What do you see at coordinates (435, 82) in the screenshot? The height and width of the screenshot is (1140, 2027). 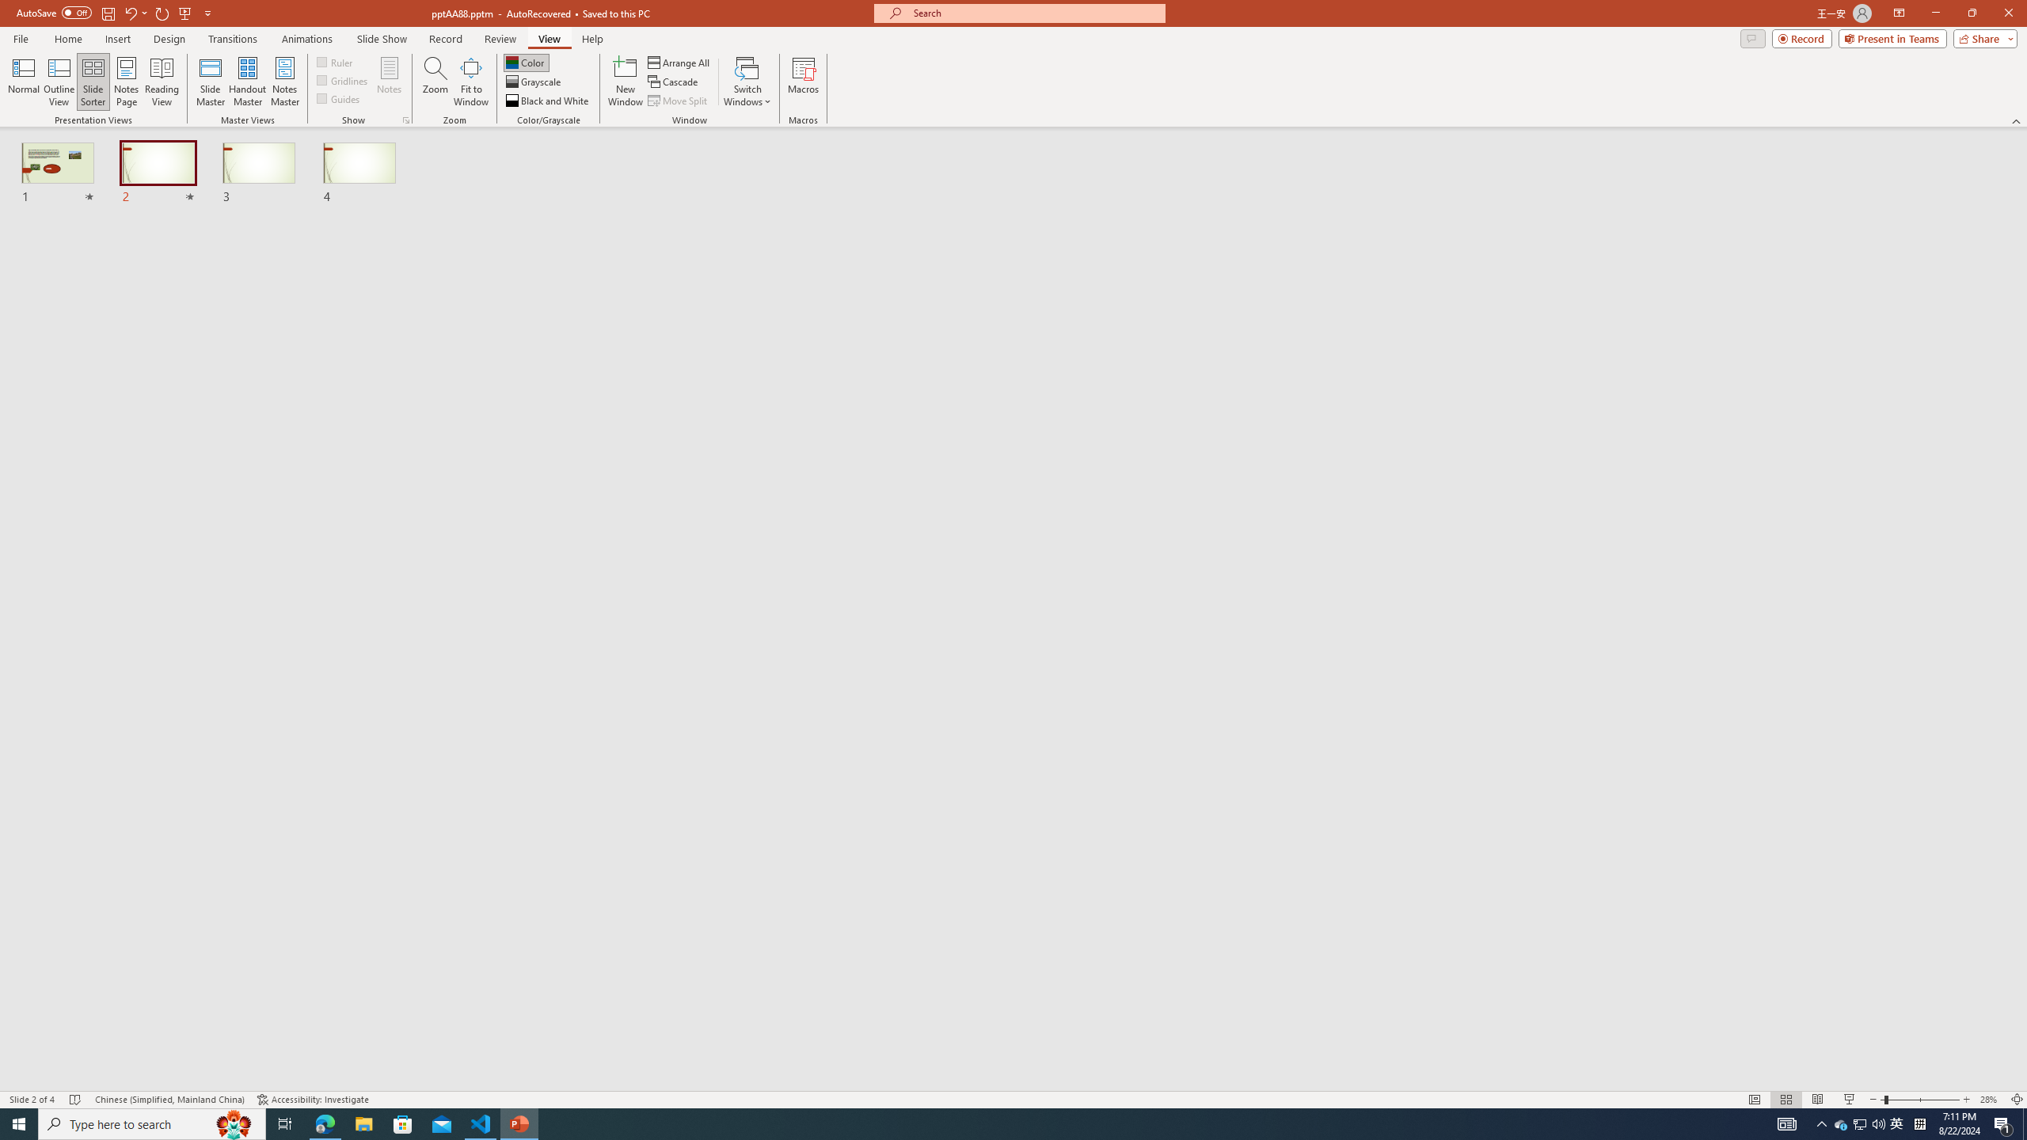 I see `Zoom...` at bounding box center [435, 82].